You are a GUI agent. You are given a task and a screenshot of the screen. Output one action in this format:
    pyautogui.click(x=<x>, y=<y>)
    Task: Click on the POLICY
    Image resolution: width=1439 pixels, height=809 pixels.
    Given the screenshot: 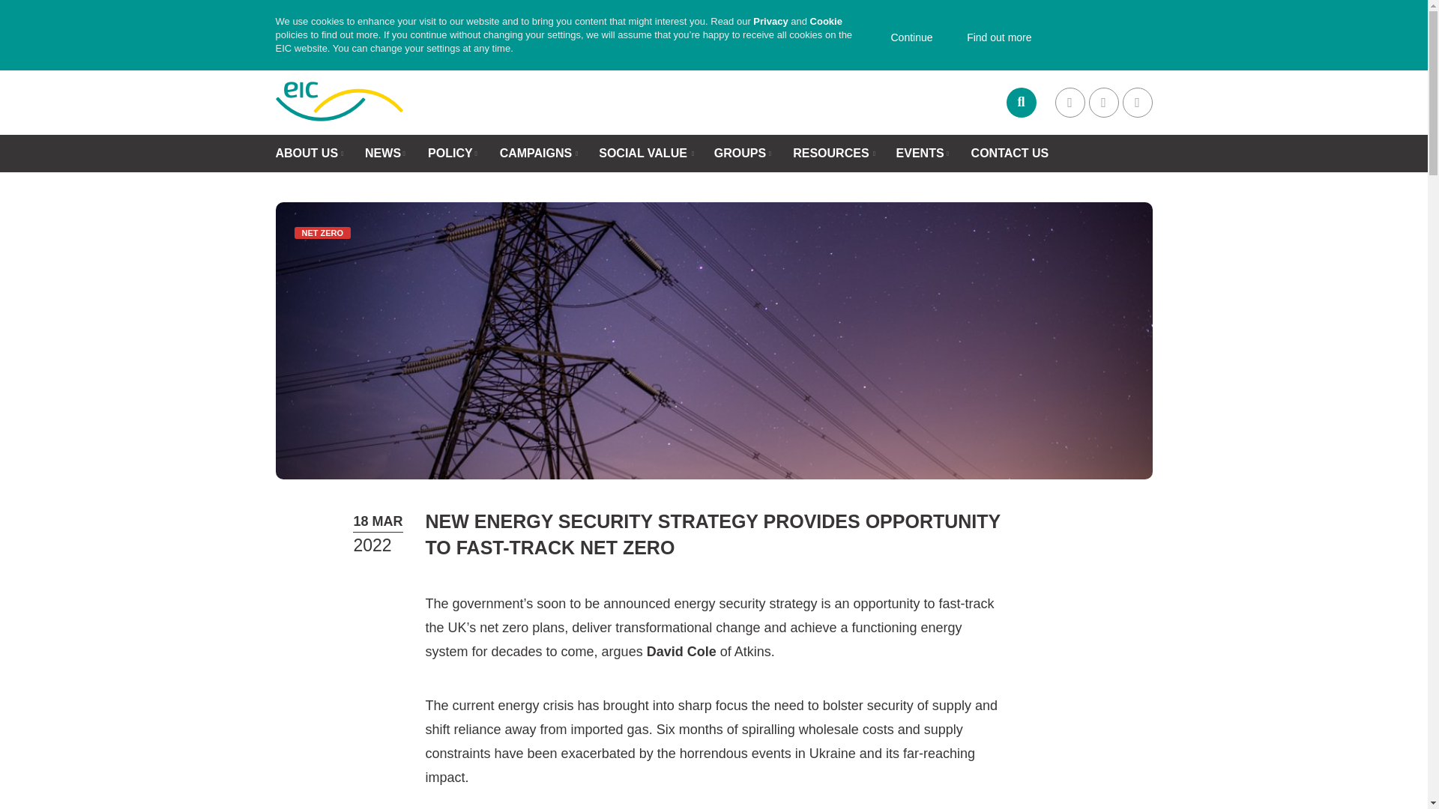 What is the action you would take?
    pyautogui.click(x=450, y=154)
    